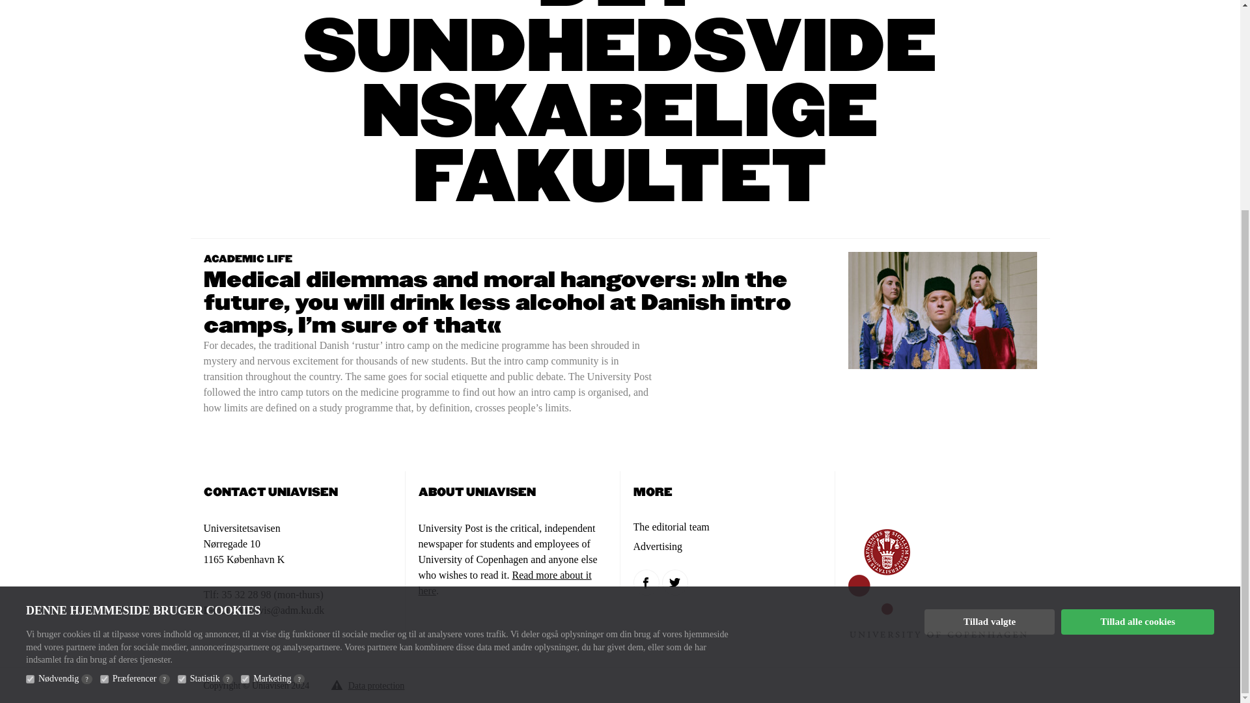 This screenshot has height=703, width=1250. Describe the element at coordinates (182, 387) in the screenshot. I see `on` at that location.